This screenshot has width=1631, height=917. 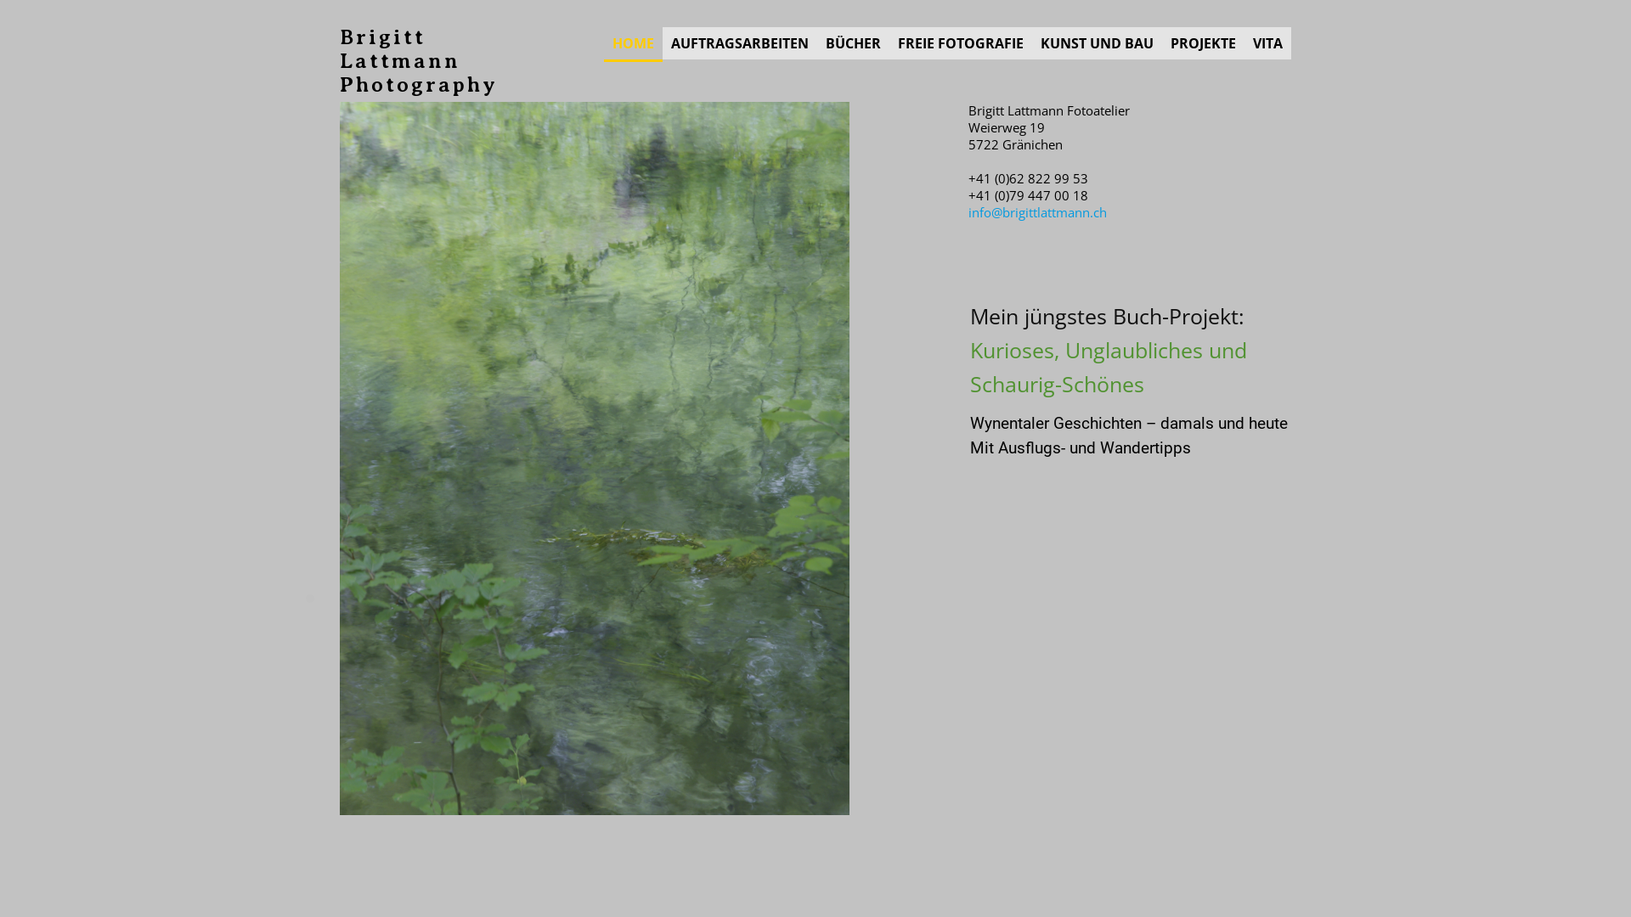 I want to click on FREIE FOTOGRAFIE, so click(x=961, y=43).